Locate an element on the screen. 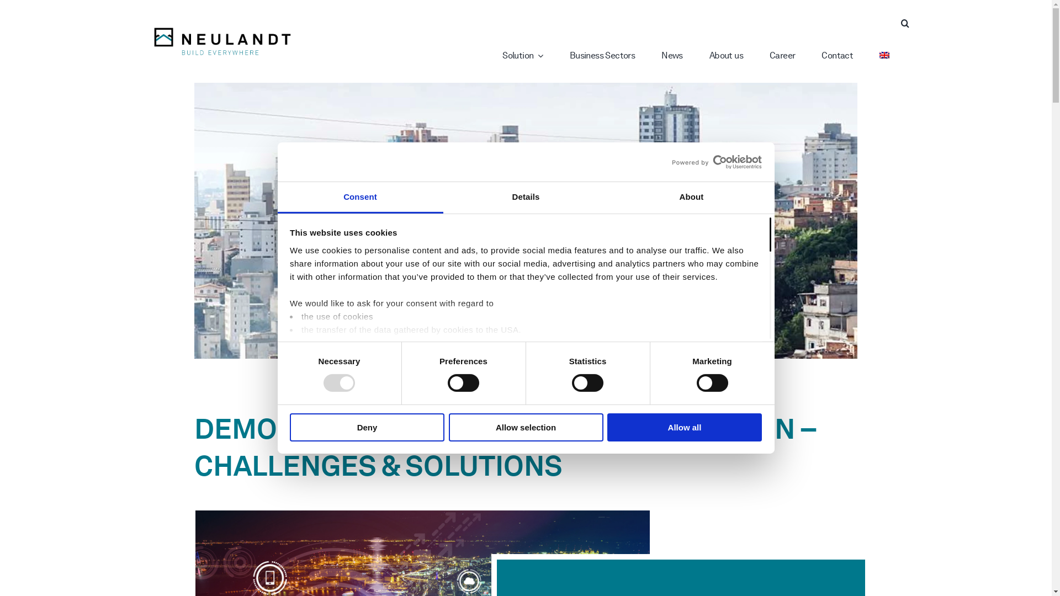  Search is located at coordinates (909, 23).